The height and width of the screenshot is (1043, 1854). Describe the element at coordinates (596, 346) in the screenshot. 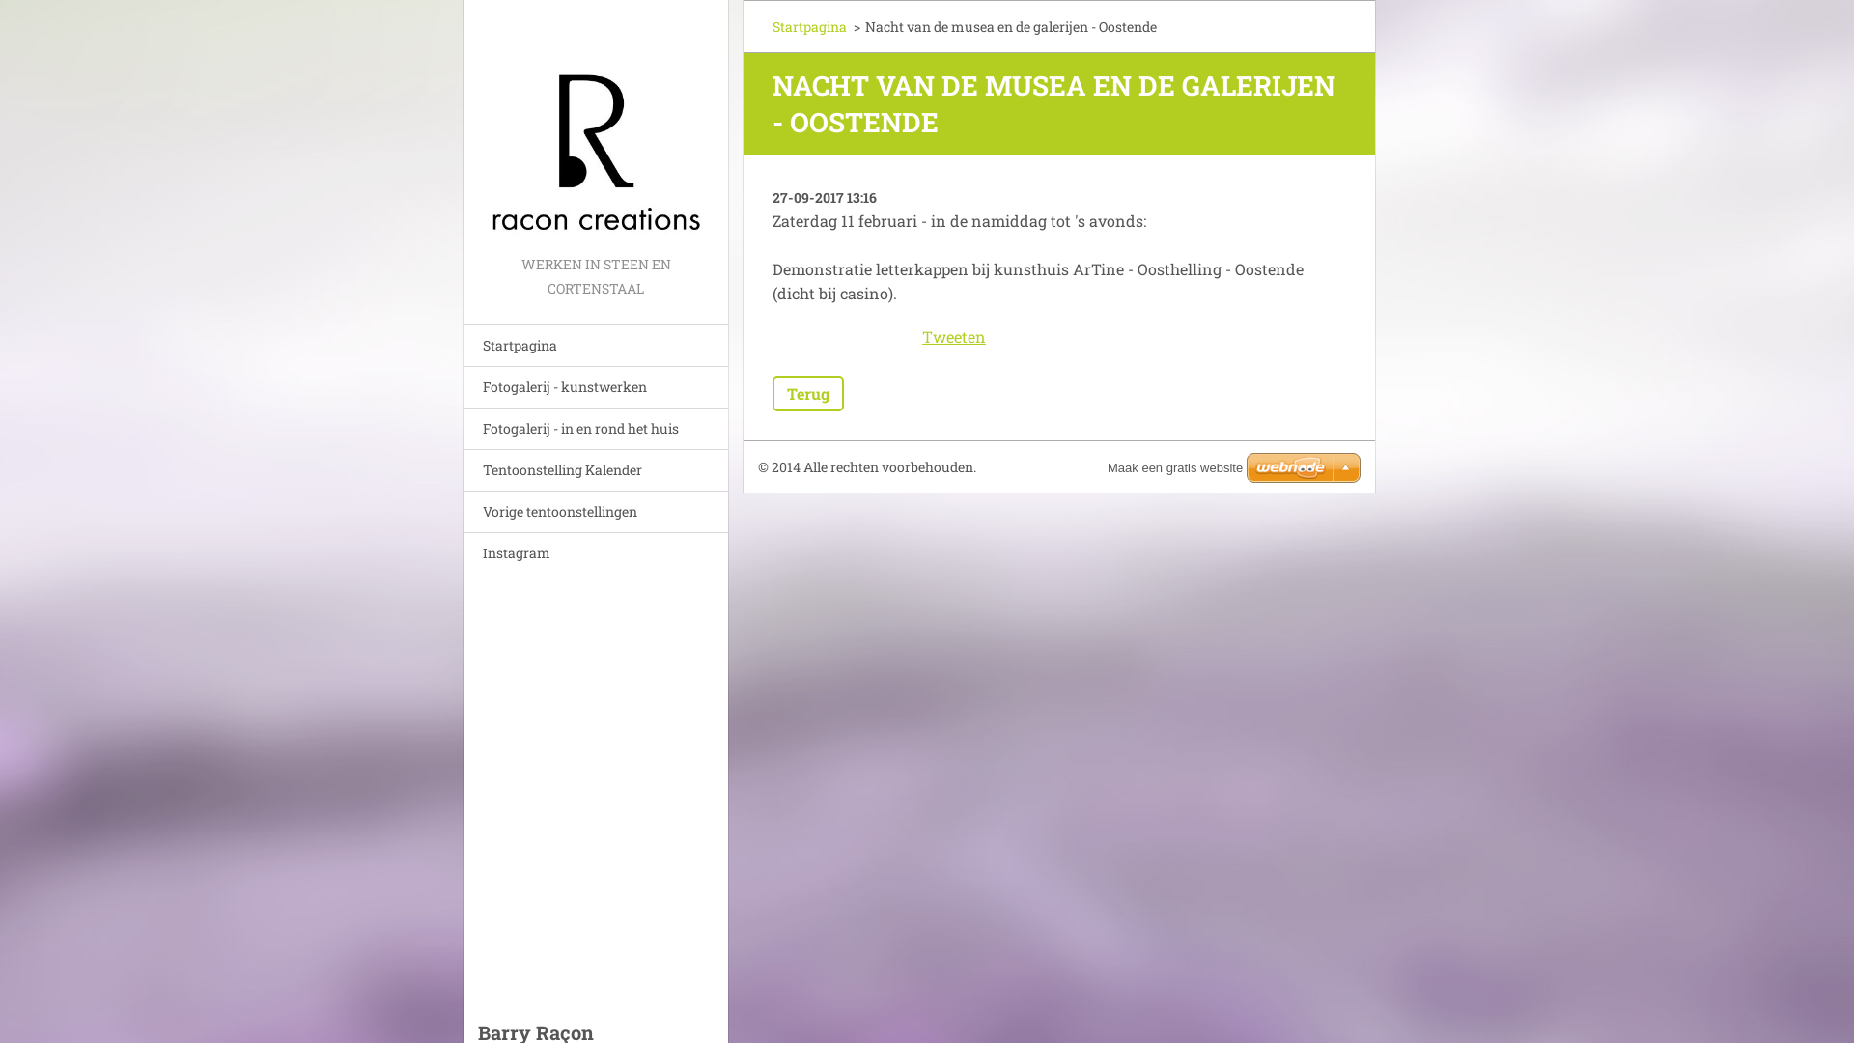

I see `Startpagina` at that location.